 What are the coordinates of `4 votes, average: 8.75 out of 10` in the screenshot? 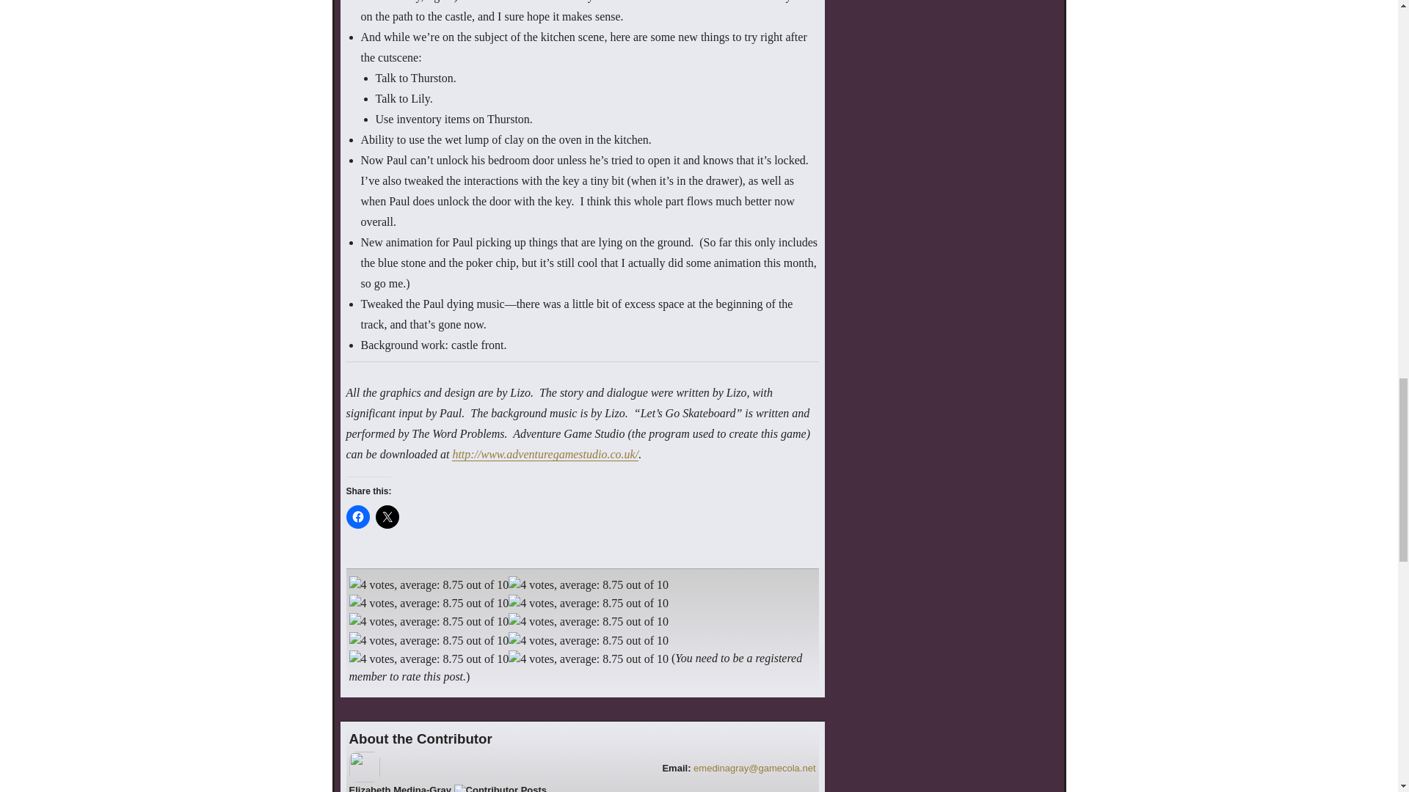 It's located at (448, 788).